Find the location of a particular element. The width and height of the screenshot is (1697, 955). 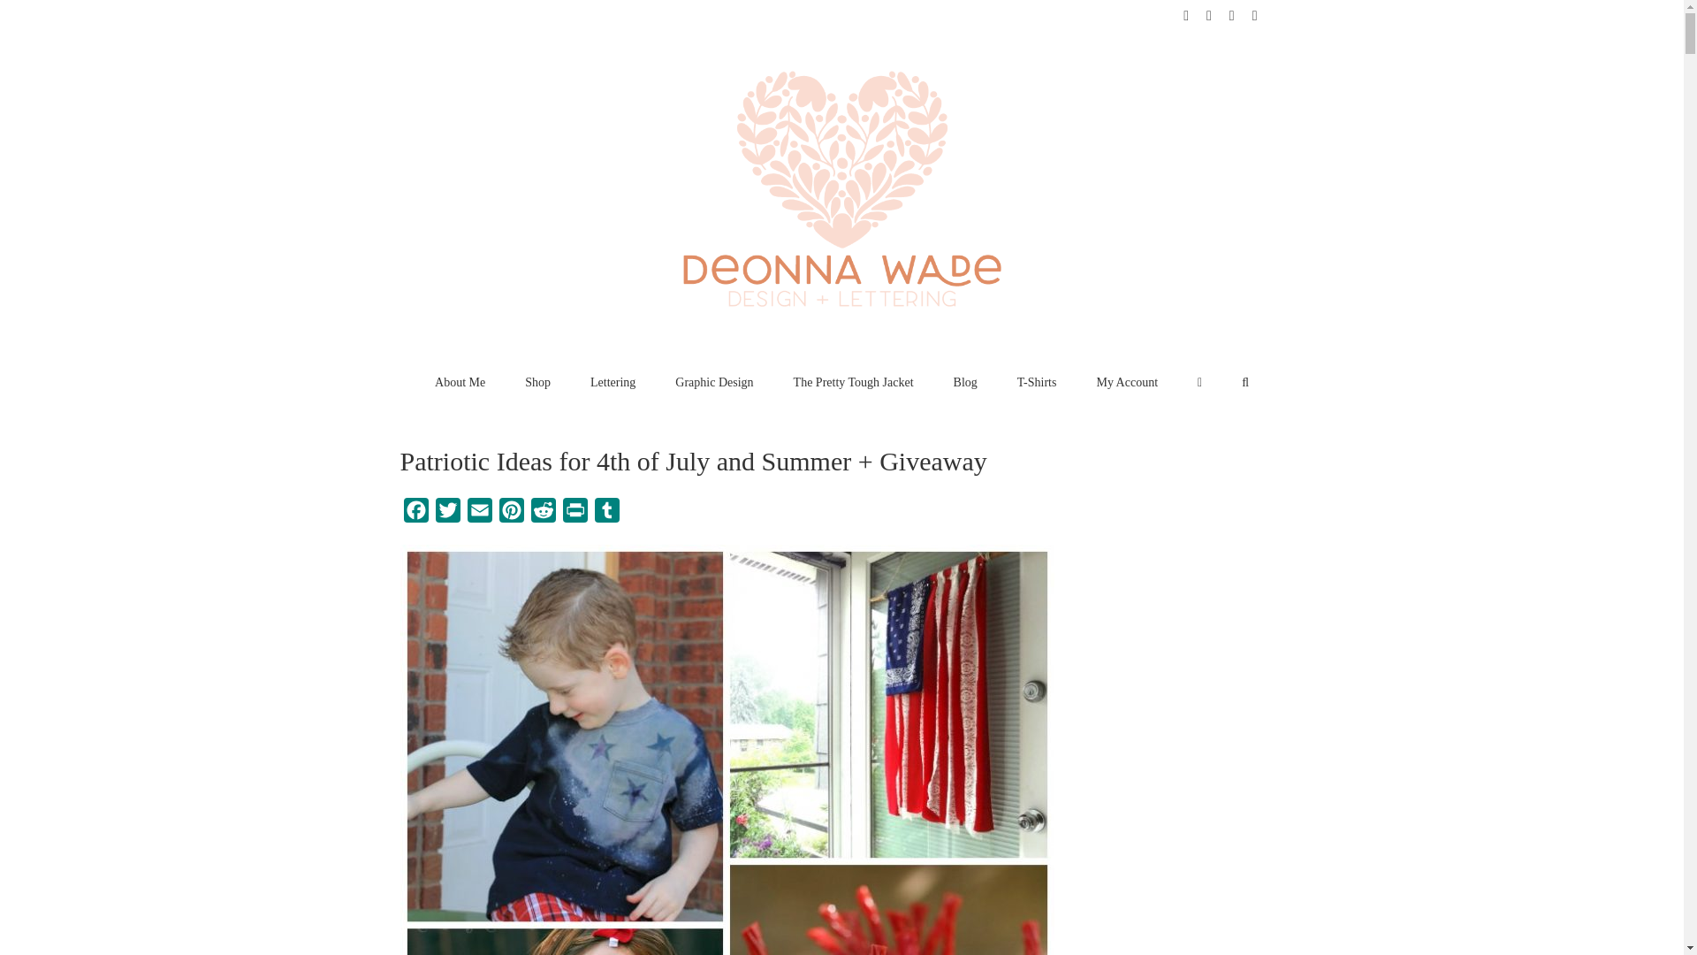

About Me is located at coordinates (460, 382).